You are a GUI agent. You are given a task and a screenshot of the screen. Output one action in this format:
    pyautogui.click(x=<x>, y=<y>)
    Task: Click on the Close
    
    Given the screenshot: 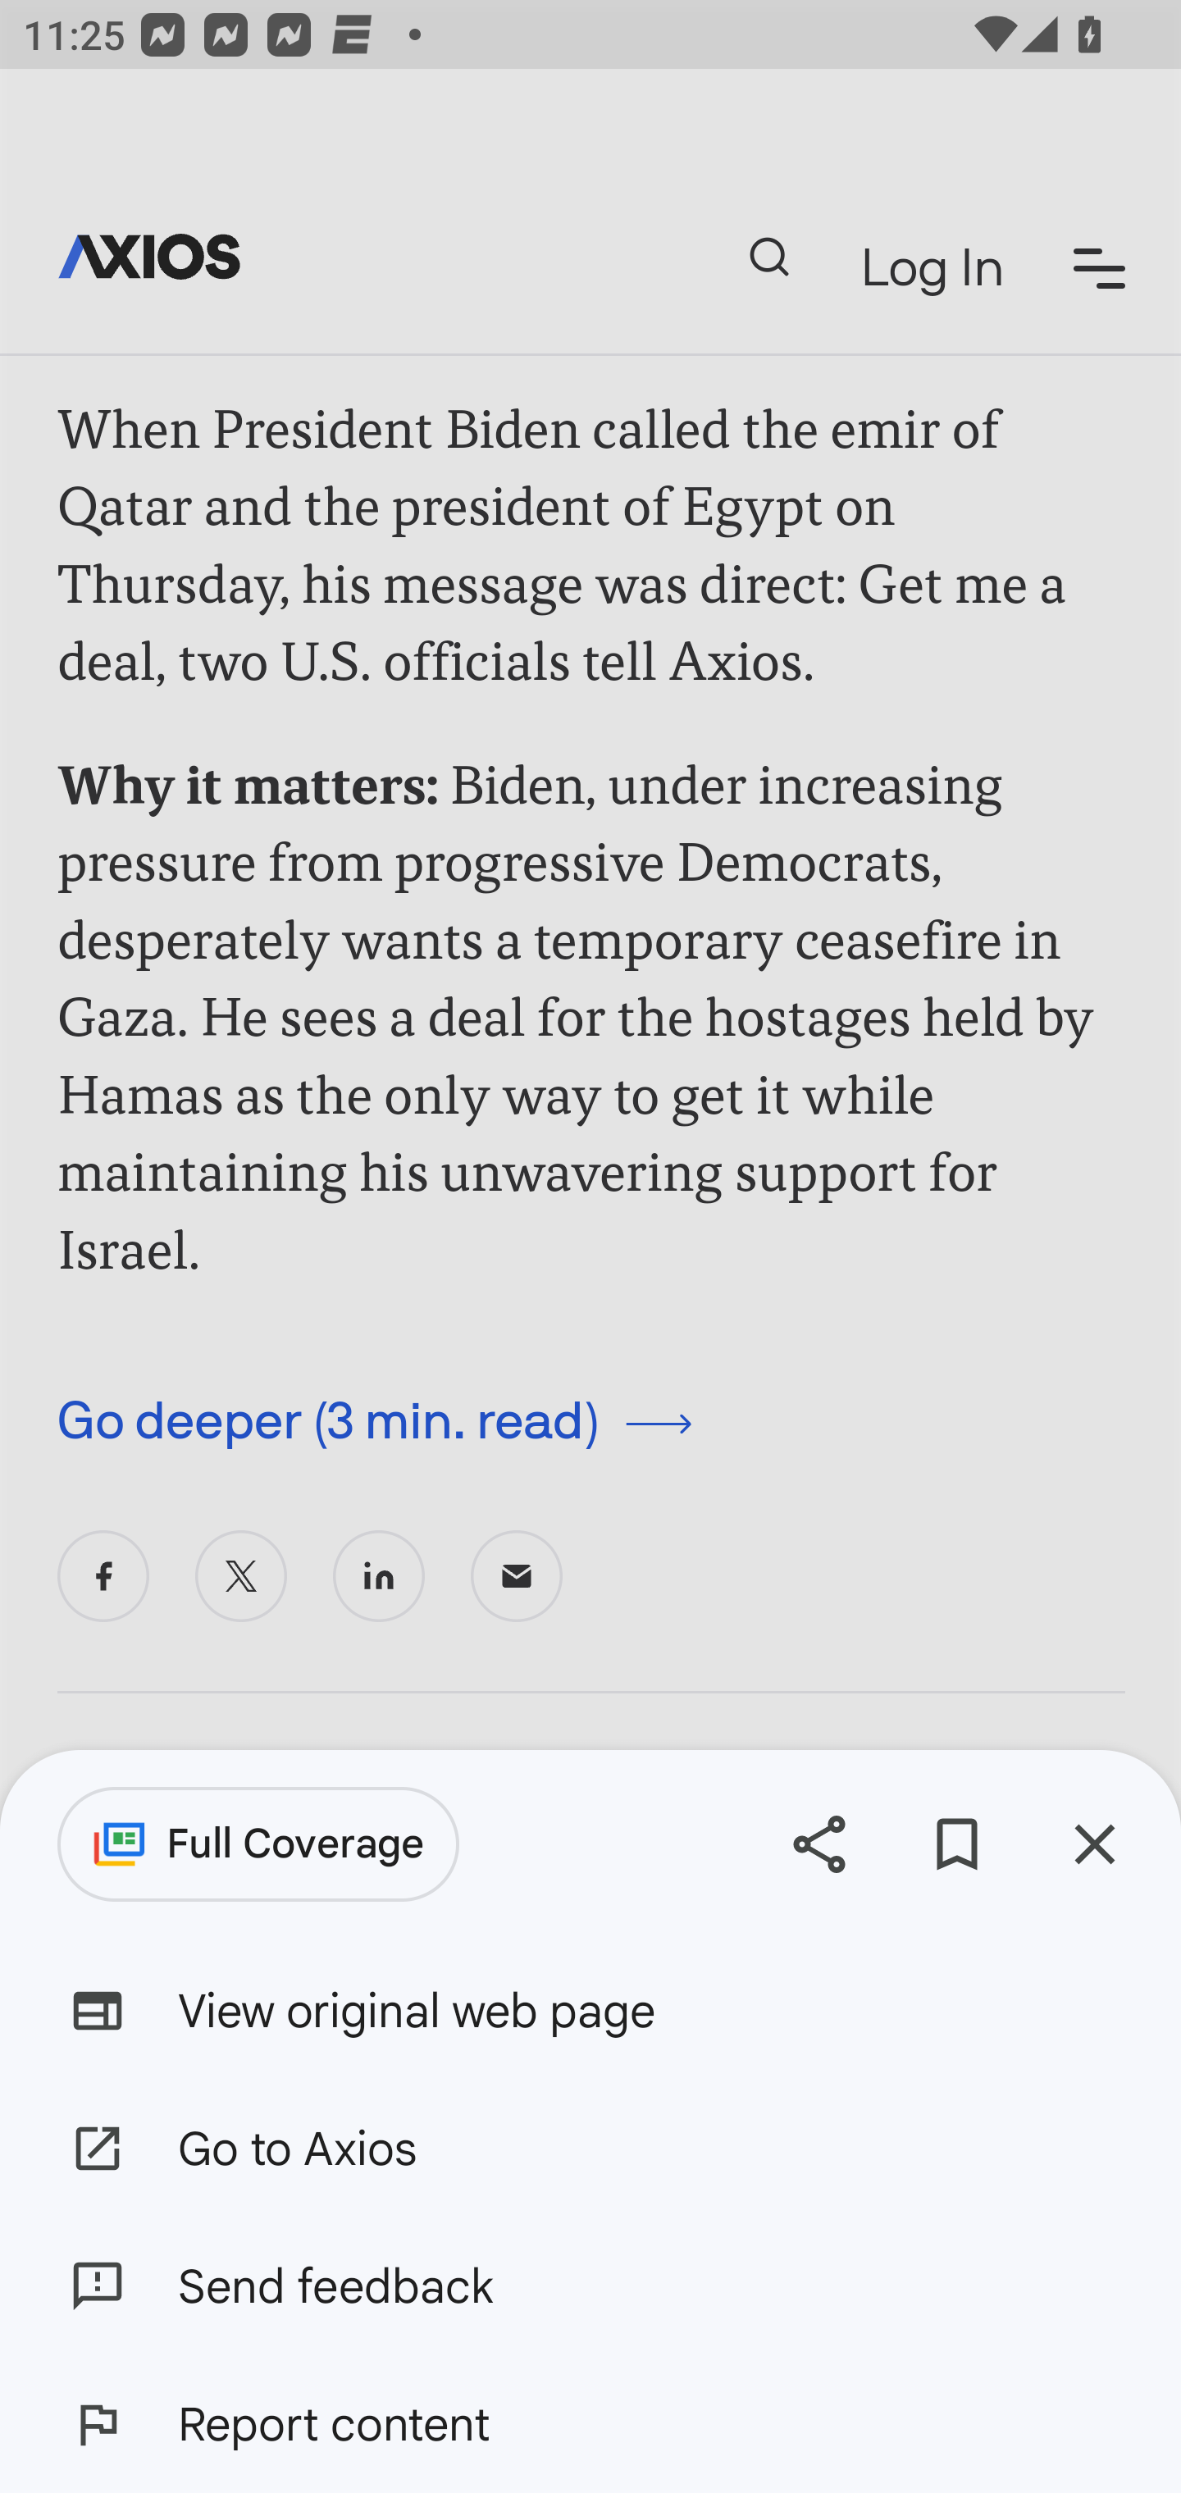 What is the action you would take?
    pyautogui.click(x=1094, y=1844)
    